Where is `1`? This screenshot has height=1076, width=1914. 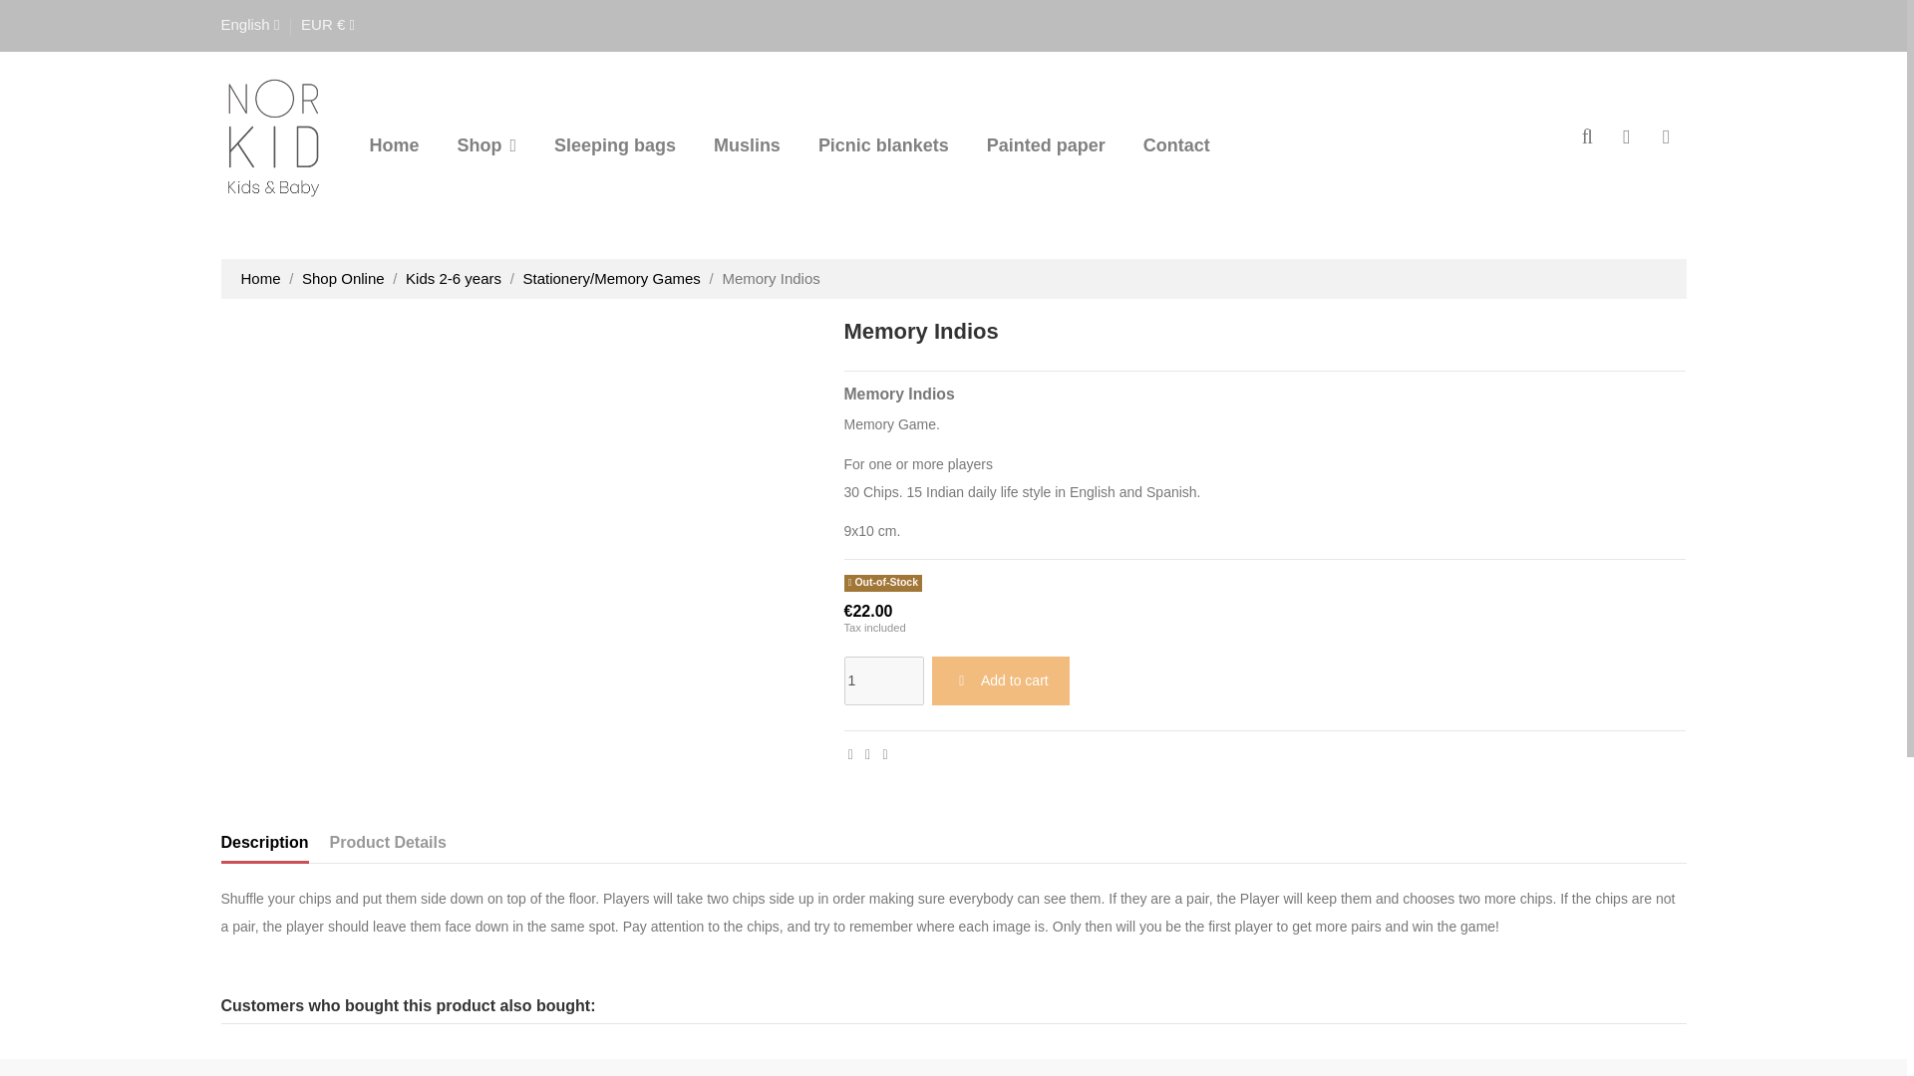
1 is located at coordinates (883, 680).